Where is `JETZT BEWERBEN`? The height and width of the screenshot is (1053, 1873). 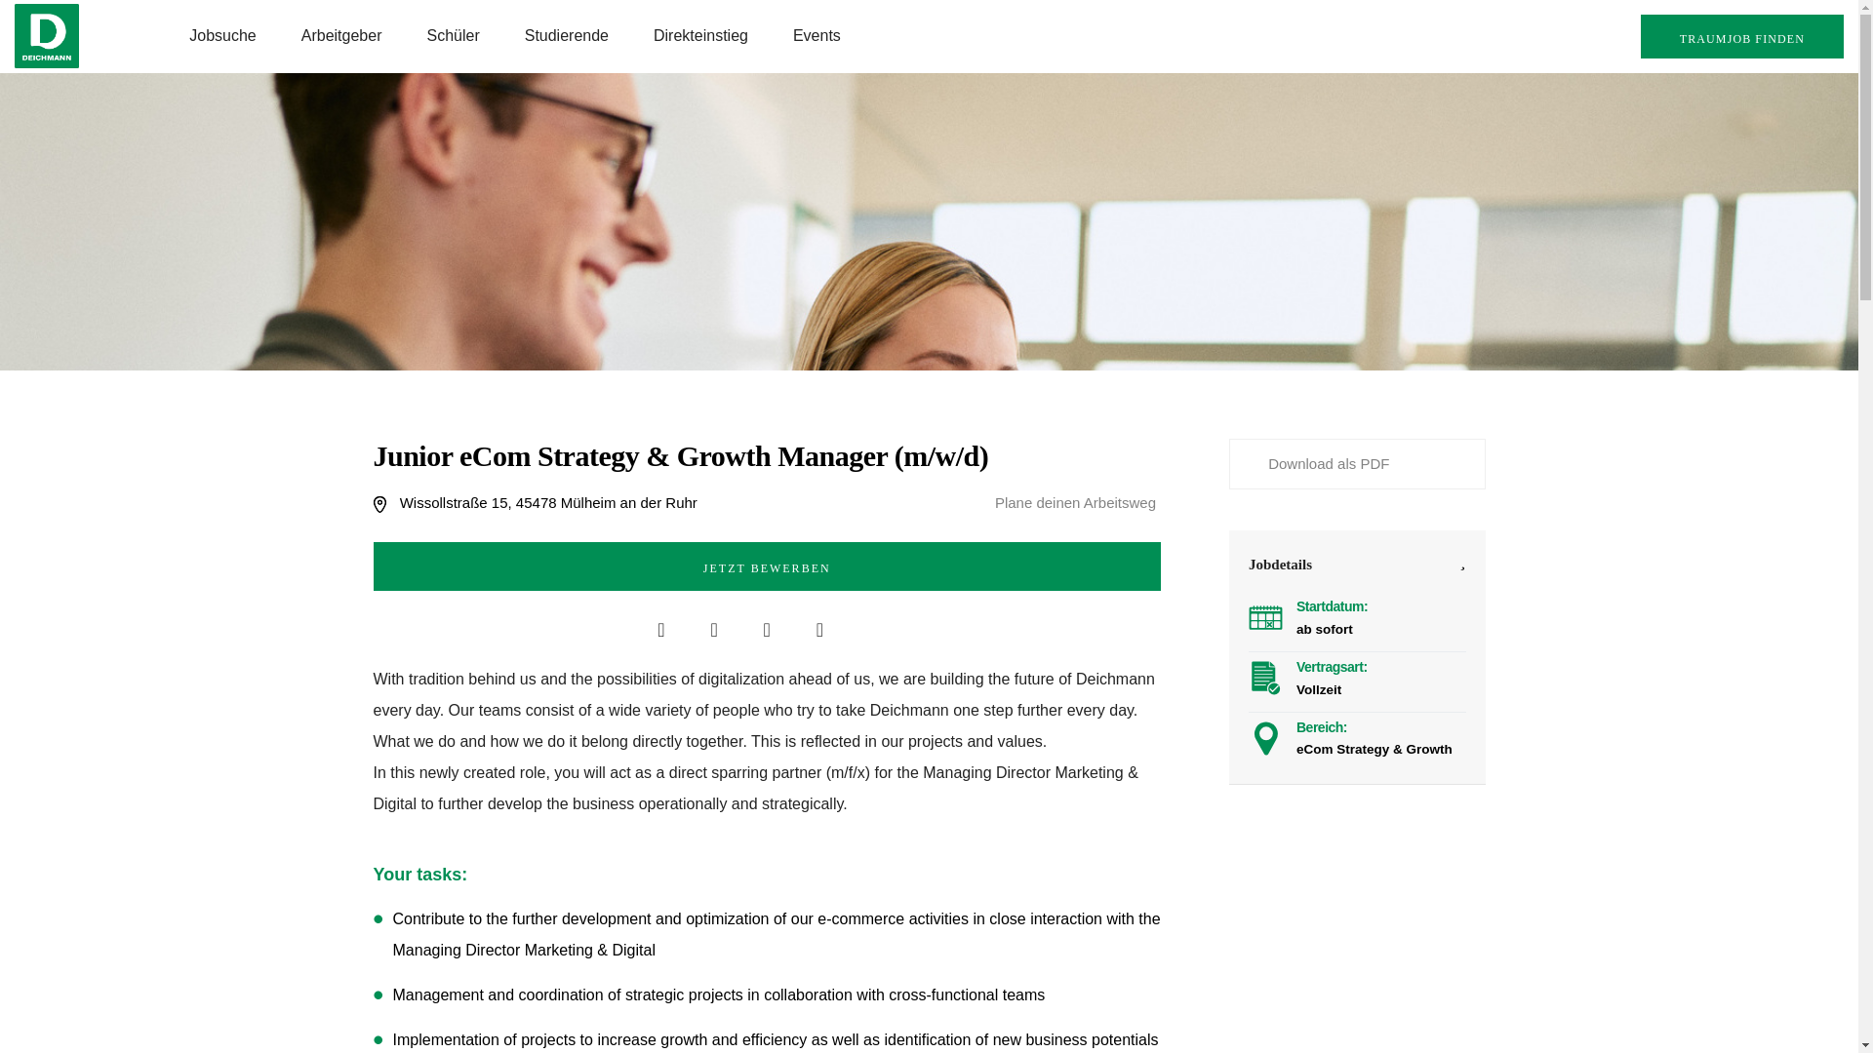
JETZT BEWERBEN is located at coordinates (767, 565).